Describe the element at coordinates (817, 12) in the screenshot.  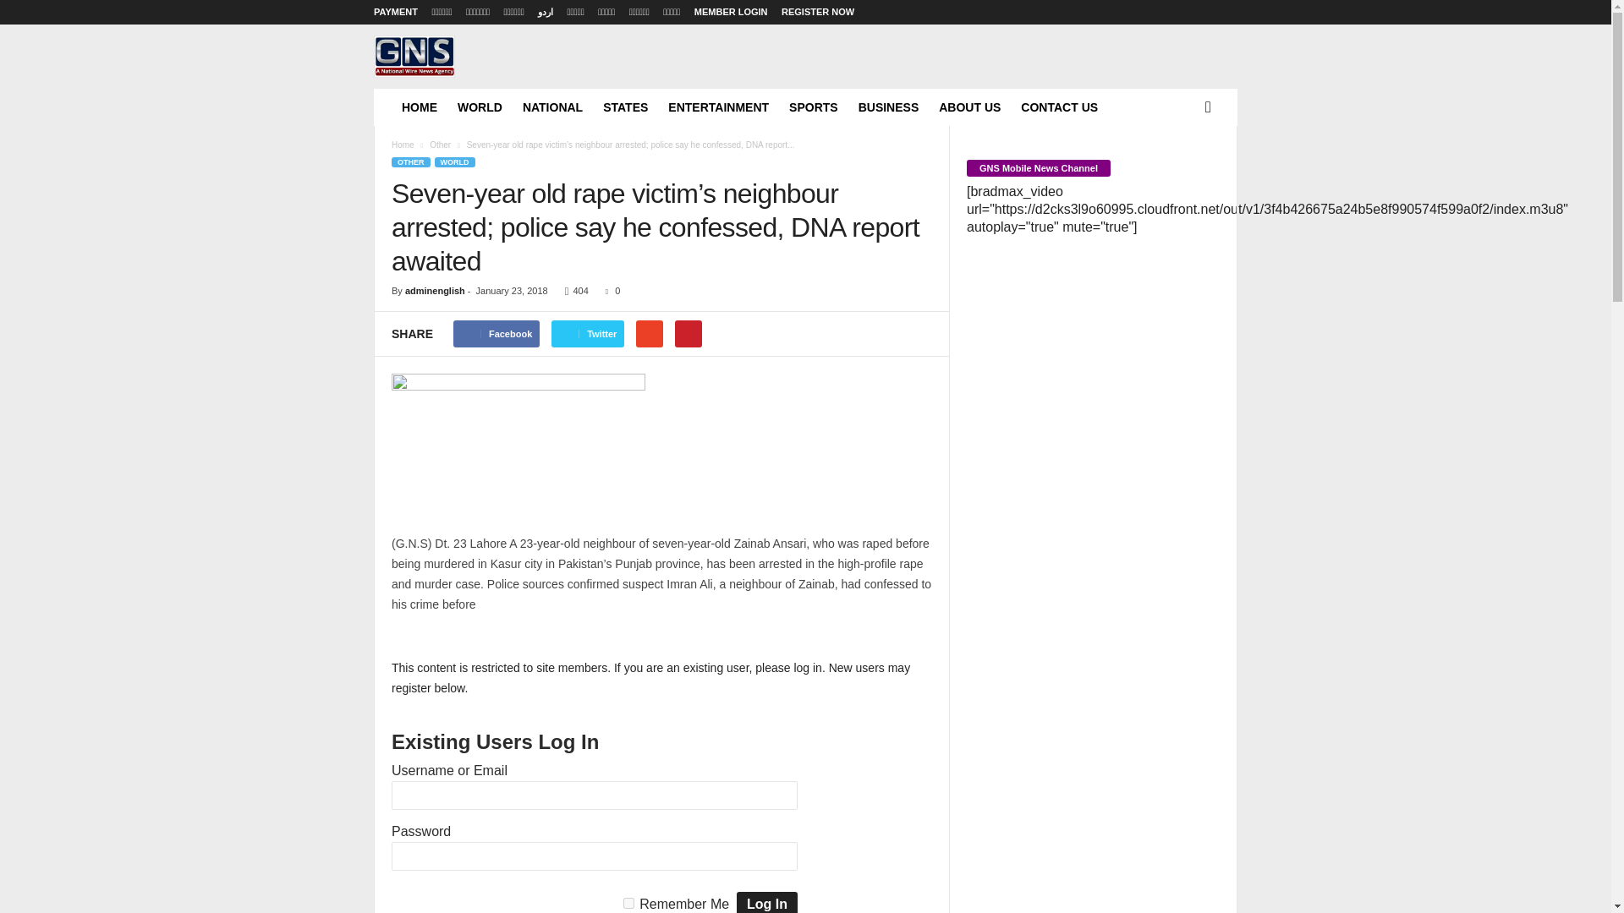
I see `REGISTER NOW` at that location.